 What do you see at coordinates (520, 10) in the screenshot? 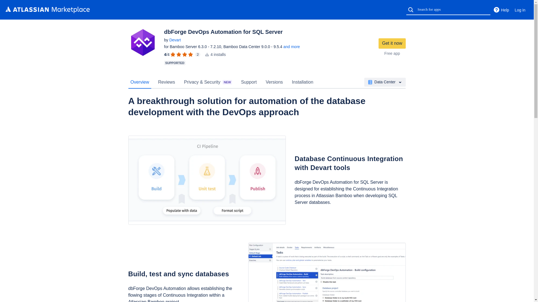
I see `Log in` at bounding box center [520, 10].